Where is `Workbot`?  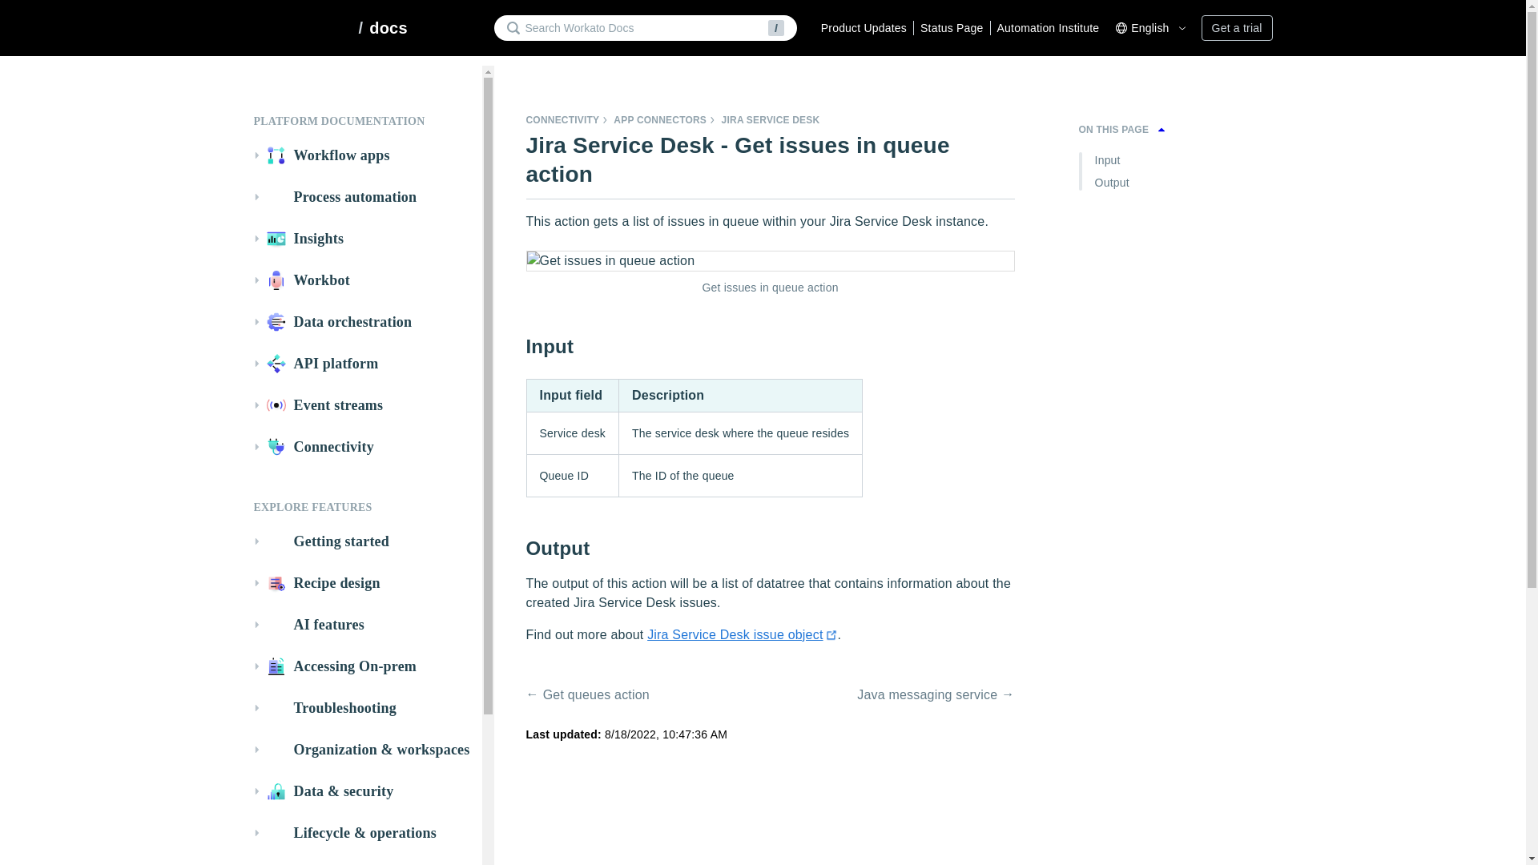 Workbot is located at coordinates (364, 280).